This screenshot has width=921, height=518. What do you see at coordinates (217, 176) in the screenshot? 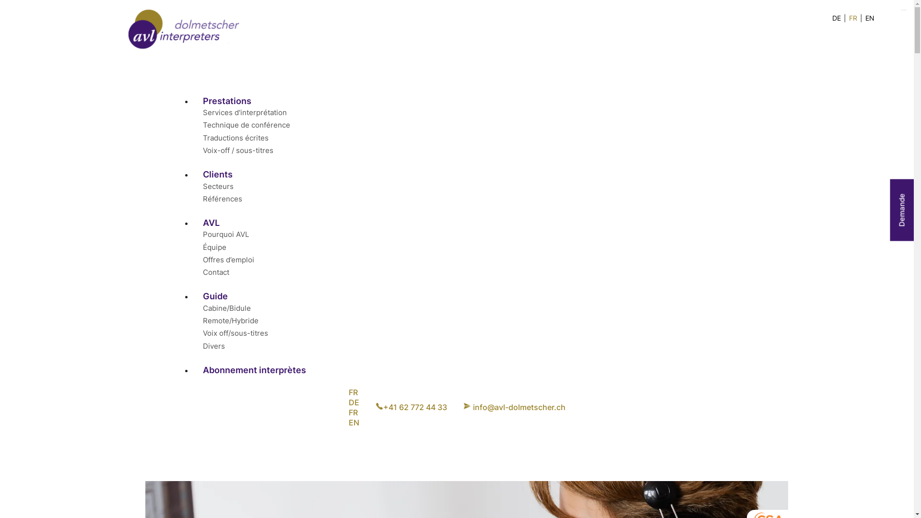
I see `Clients` at bounding box center [217, 176].